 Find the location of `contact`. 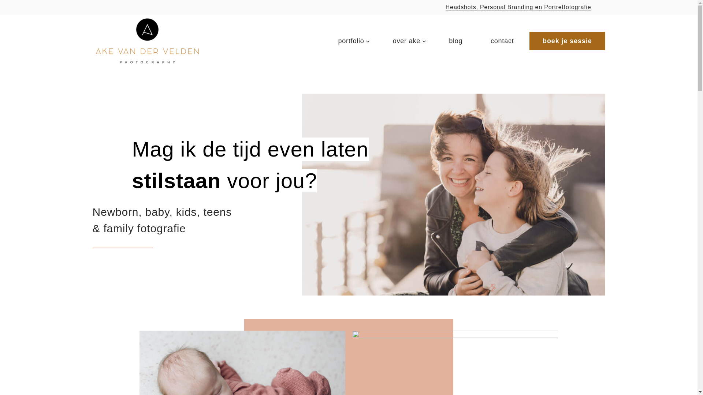

contact is located at coordinates (502, 41).